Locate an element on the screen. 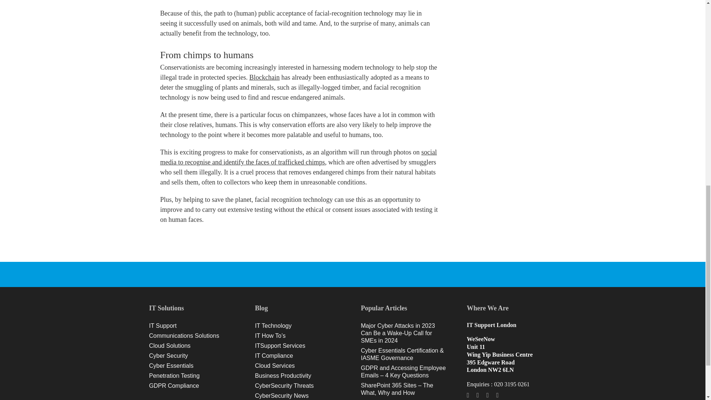 The image size is (711, 400). X is located at coordinates (478, 395).